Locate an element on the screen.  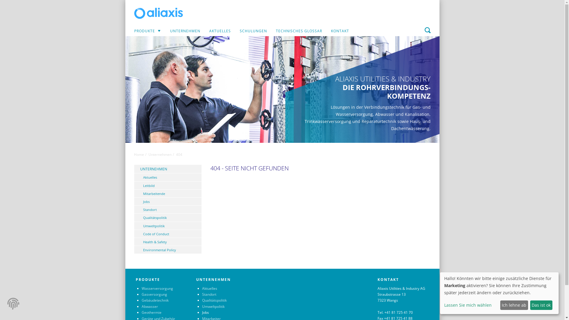
Leitbild is located at coordinates (168, 185).